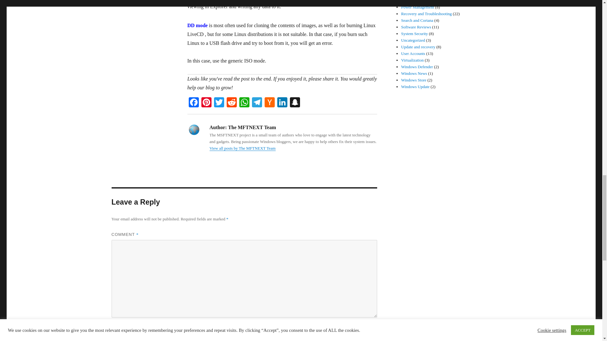  I want to click on View all posts by The MFTNEXT Team, so click(242, 148).